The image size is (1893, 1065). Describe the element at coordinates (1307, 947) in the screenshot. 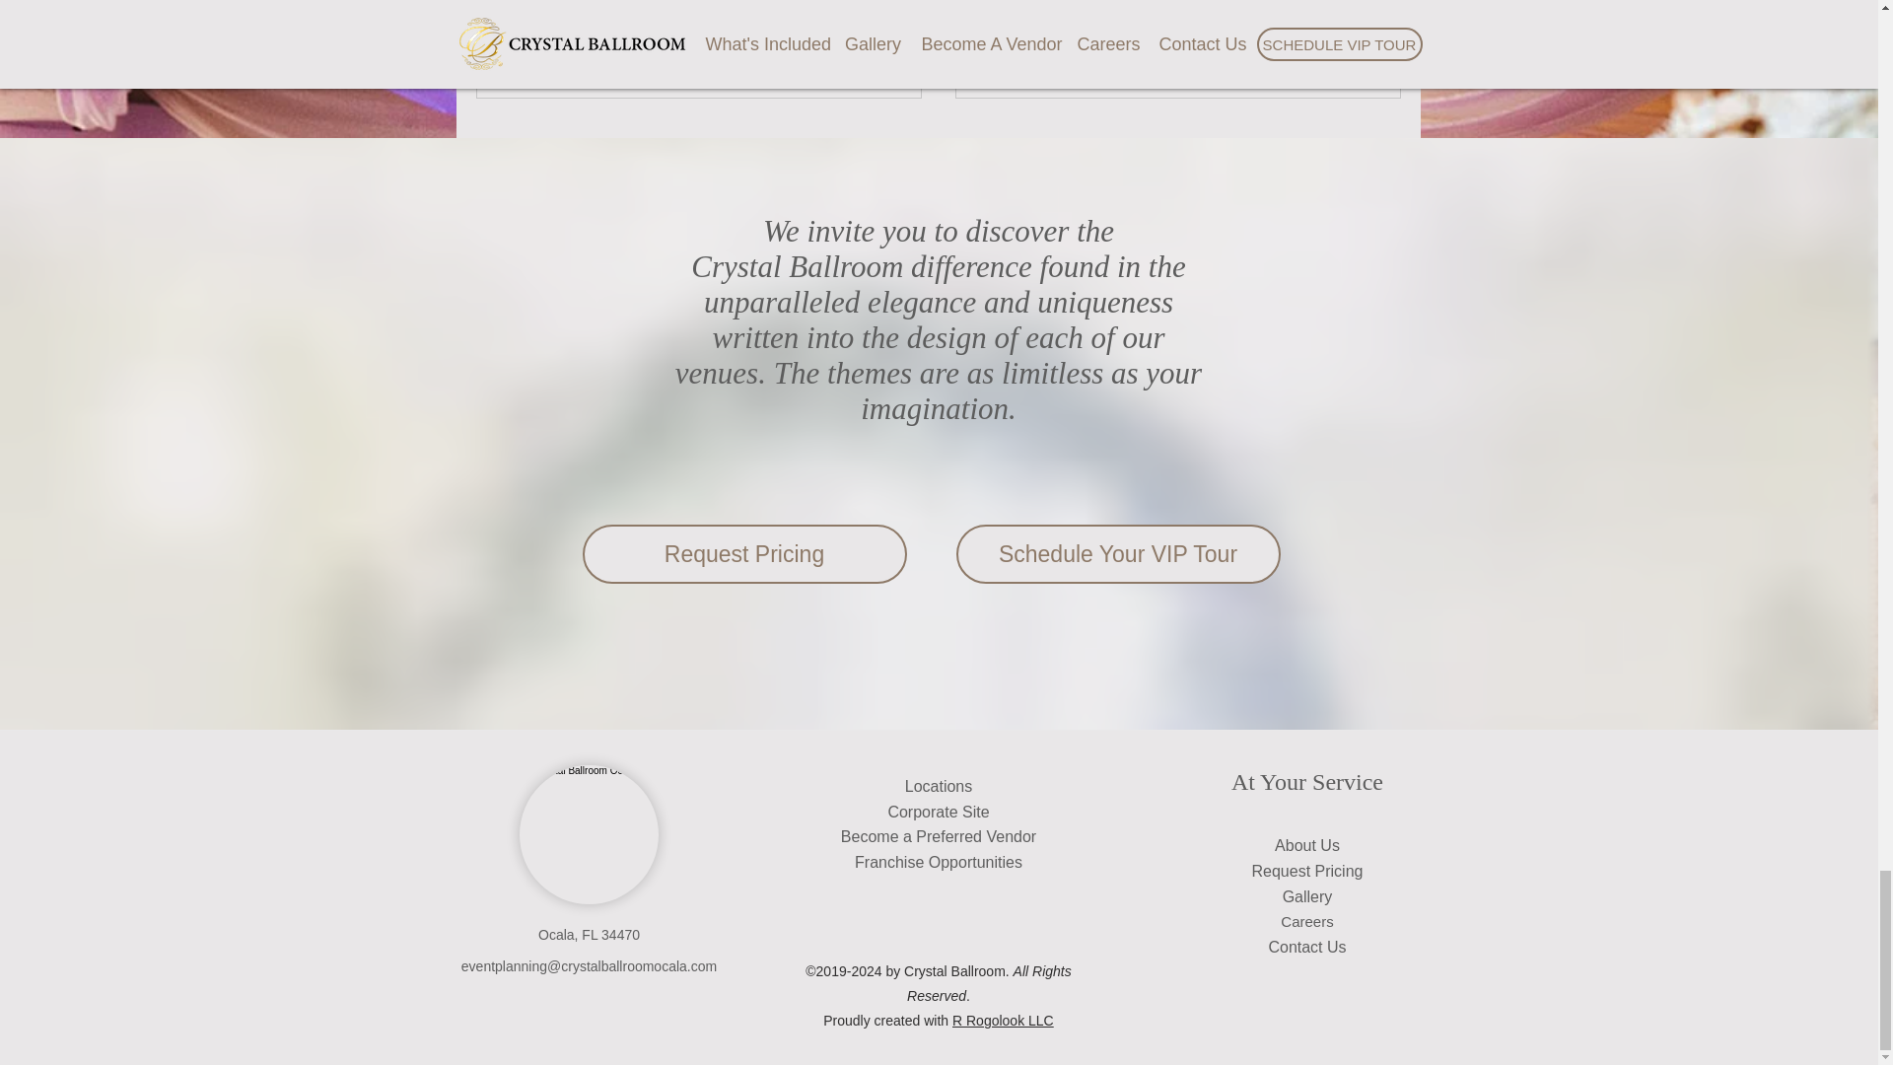

I see `Contact Us` at that location.